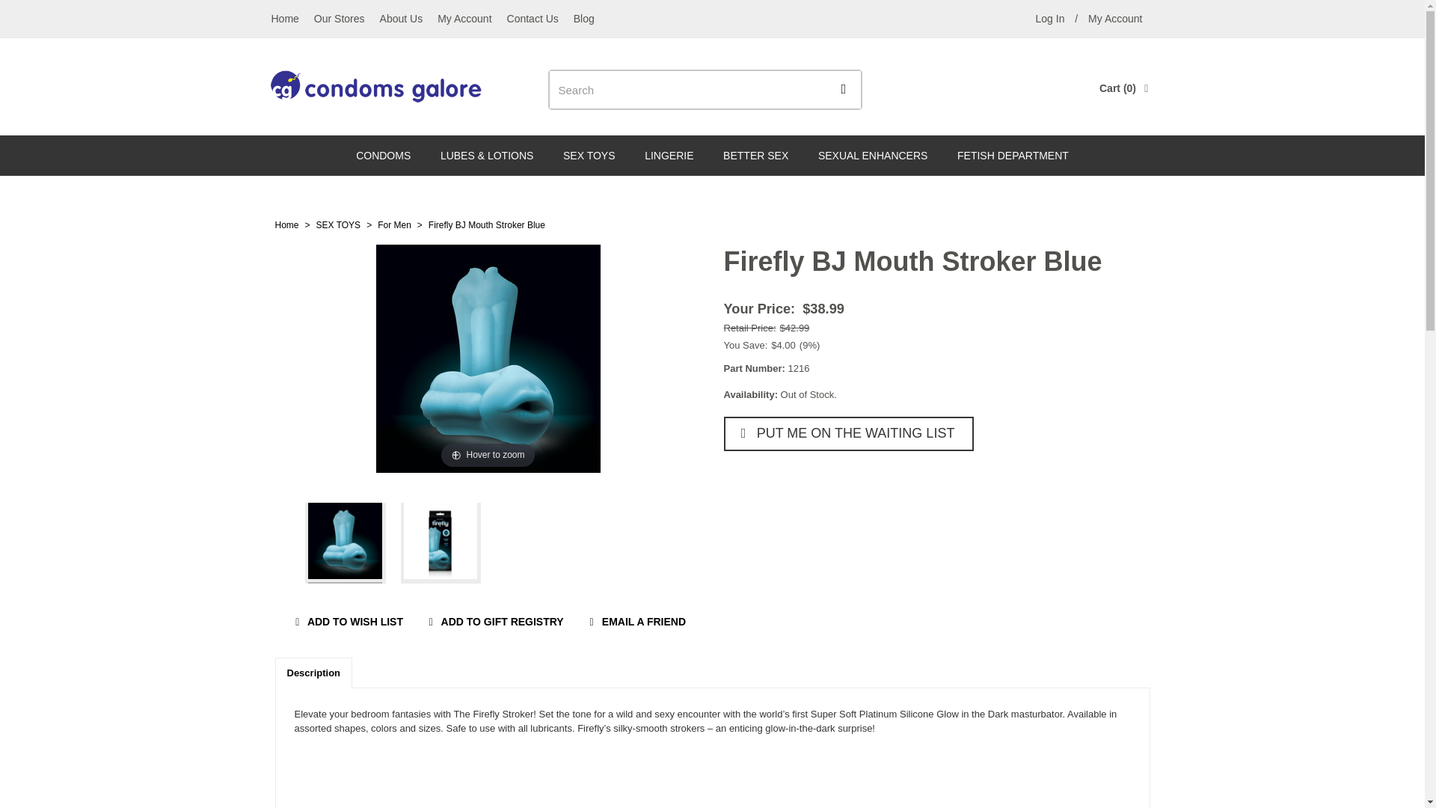 This screenshot has height=808, width=1436. Describe the element at coordinates (441, 542) in the screenshot. I see `Thumbnail` at that location.